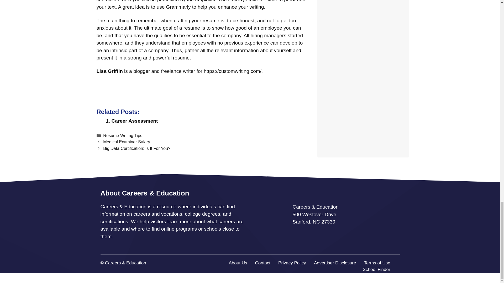 The width and height of the screenshot is (504, 283). Describe the element at coordinates (136, 148) in the screenshot. I see `Next` at that location.